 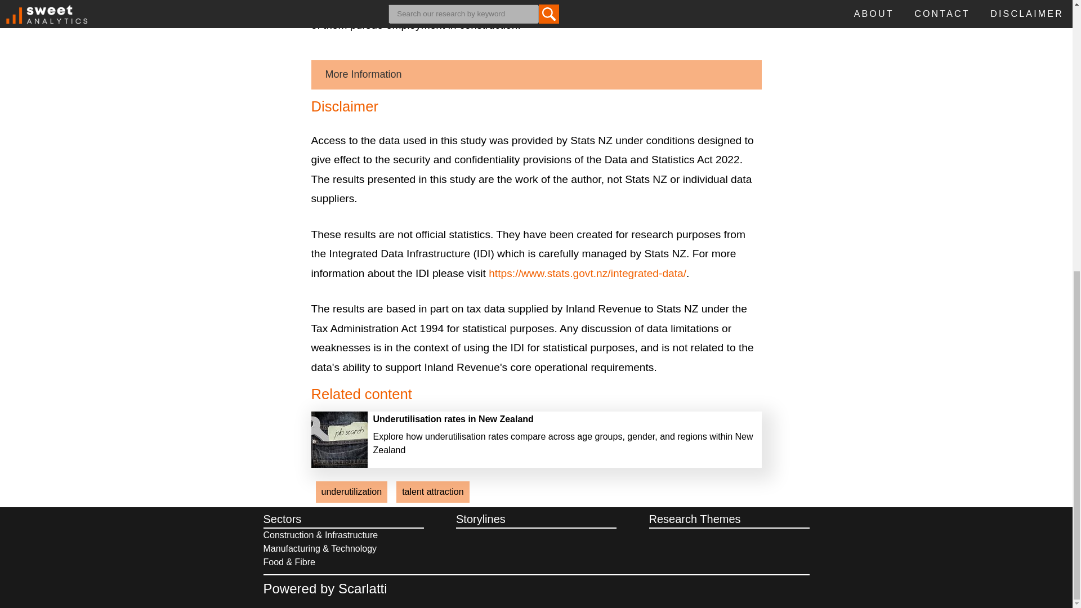 What do you see at coordinates (432, 492) in the screenshot?
I see `talent attraction` at bounding box center [432, 492].